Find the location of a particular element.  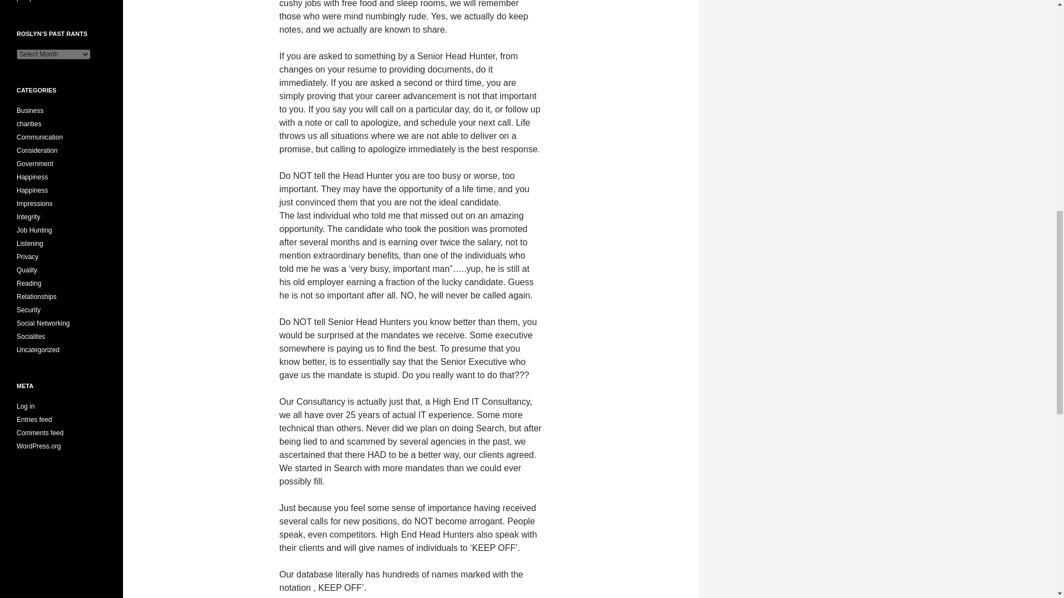

Business is located at coordinates (30, 111).